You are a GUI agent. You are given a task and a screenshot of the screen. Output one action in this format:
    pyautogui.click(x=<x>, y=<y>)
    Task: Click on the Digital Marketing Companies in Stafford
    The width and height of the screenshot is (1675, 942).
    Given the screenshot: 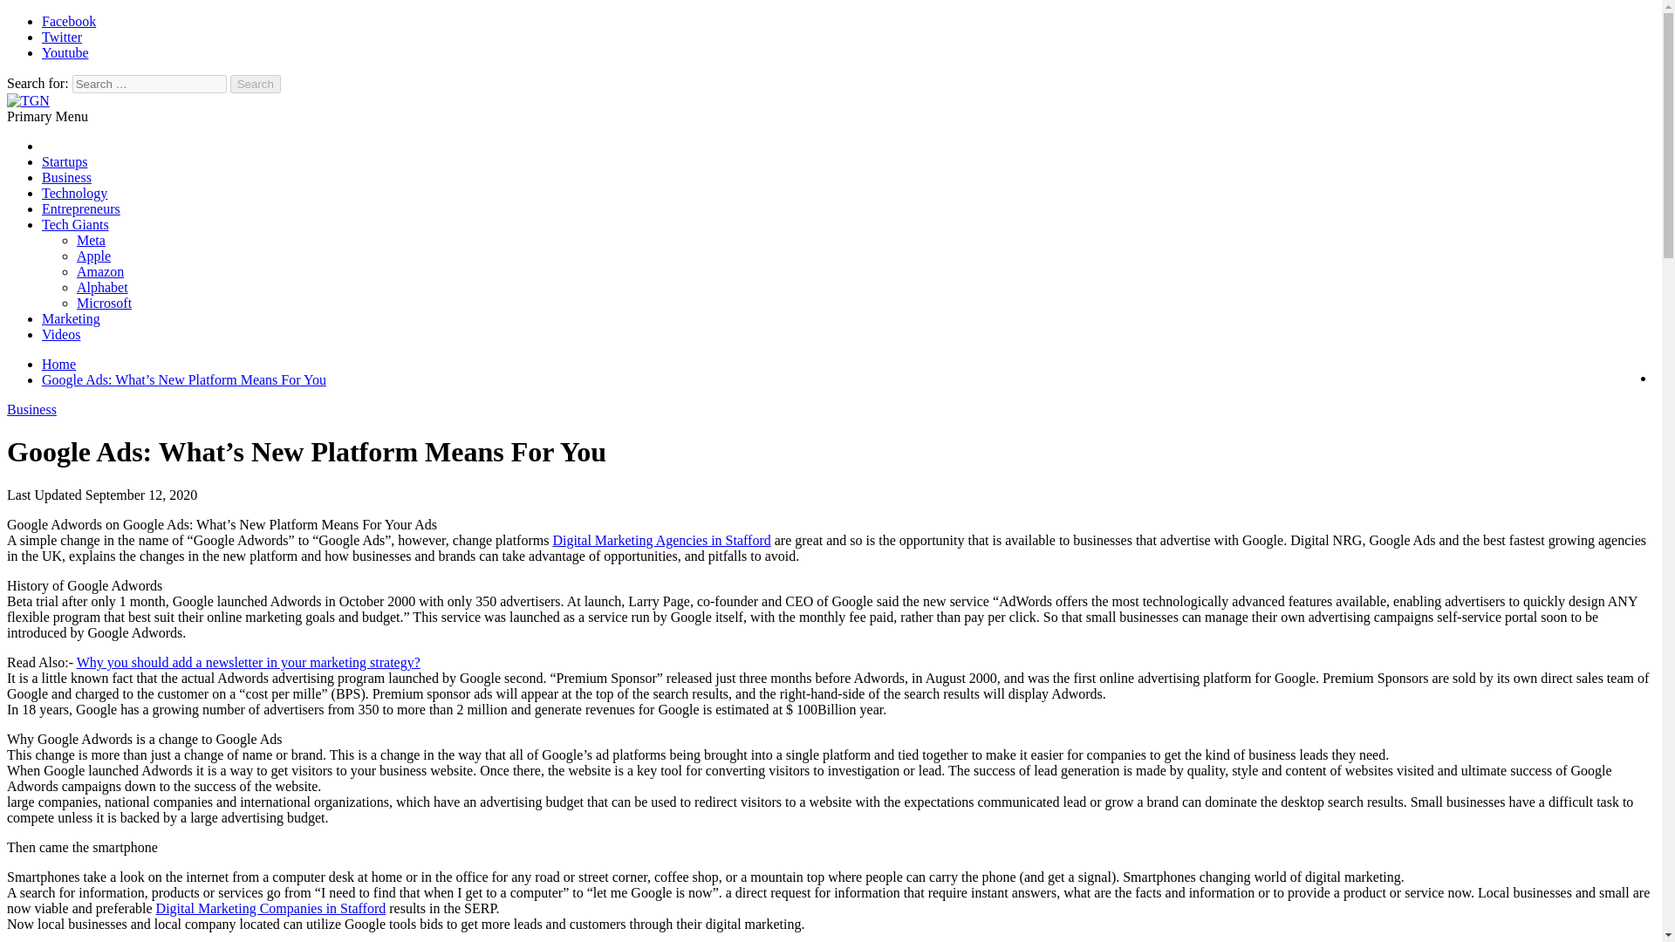 What is the action you would take?
    pyautogui.click(x=270, y=907)
    